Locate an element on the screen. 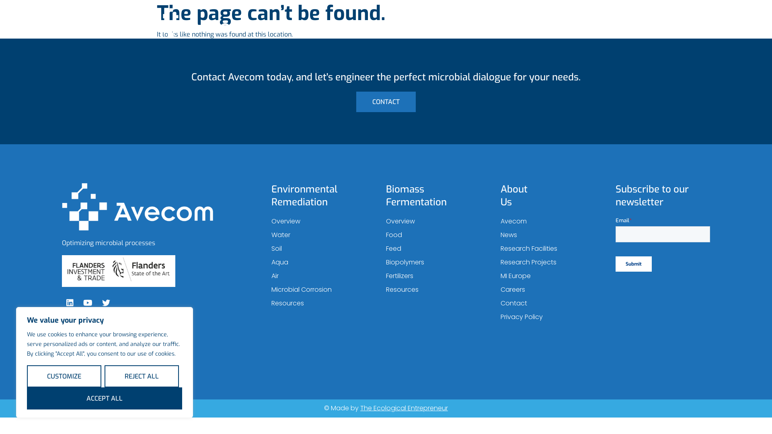 Image resolution: width=772 pixels, height=434 pixels. CUSTOMIZE is located at coordinates (64, 376).